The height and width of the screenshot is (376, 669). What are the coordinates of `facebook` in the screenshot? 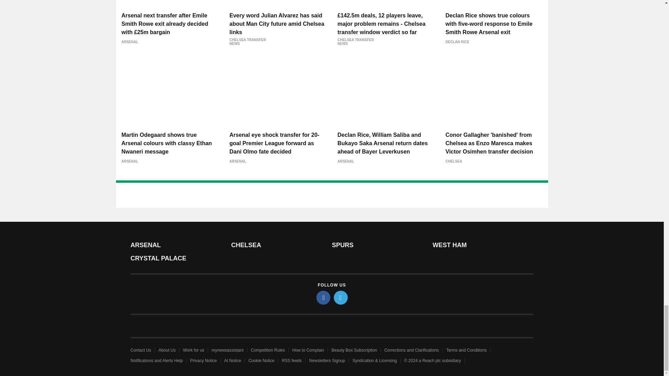 It's located at (323, 297).